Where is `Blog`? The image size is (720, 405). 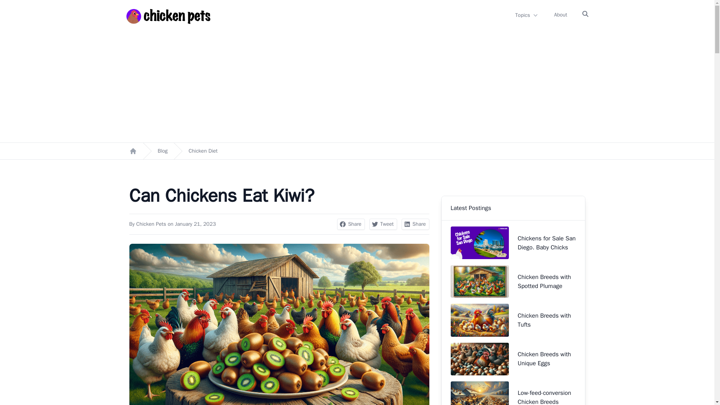
Blog is located at coordinates (163, 151).